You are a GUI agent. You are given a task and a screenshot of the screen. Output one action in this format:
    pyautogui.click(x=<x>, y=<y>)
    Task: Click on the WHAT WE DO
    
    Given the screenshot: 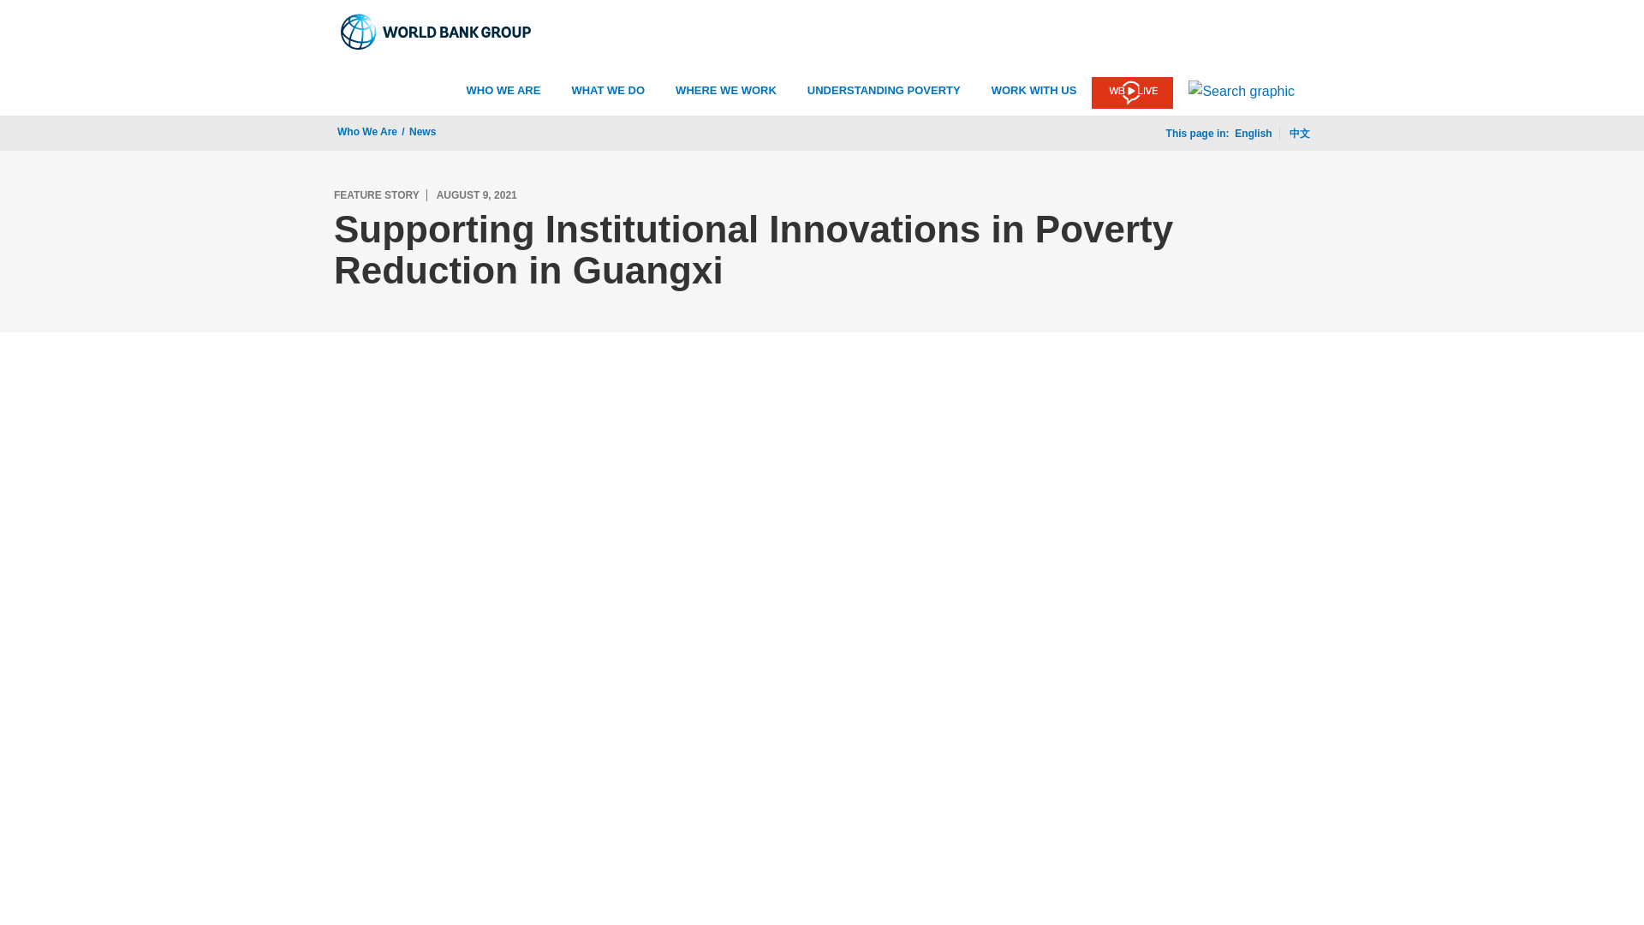 What is the action you would take?
    pyautogui.click(x=607, y=91)
    